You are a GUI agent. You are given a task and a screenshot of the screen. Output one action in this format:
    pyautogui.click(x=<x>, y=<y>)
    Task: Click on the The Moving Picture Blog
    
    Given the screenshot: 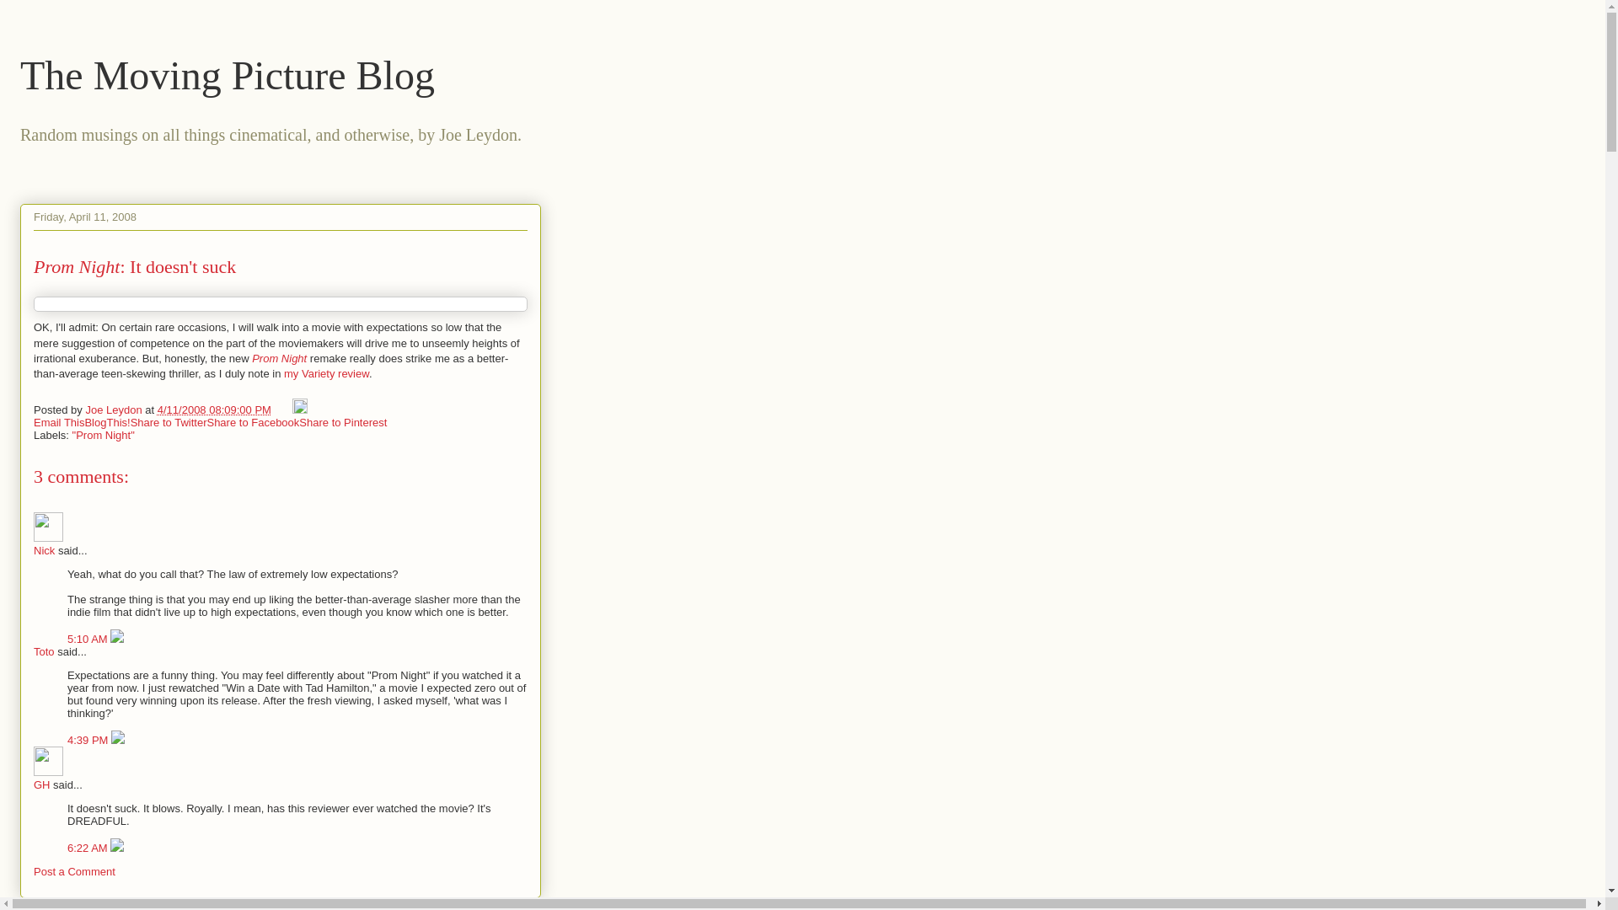 What is the action you would take?
    pyautogui.click(x=228, y=74)
    